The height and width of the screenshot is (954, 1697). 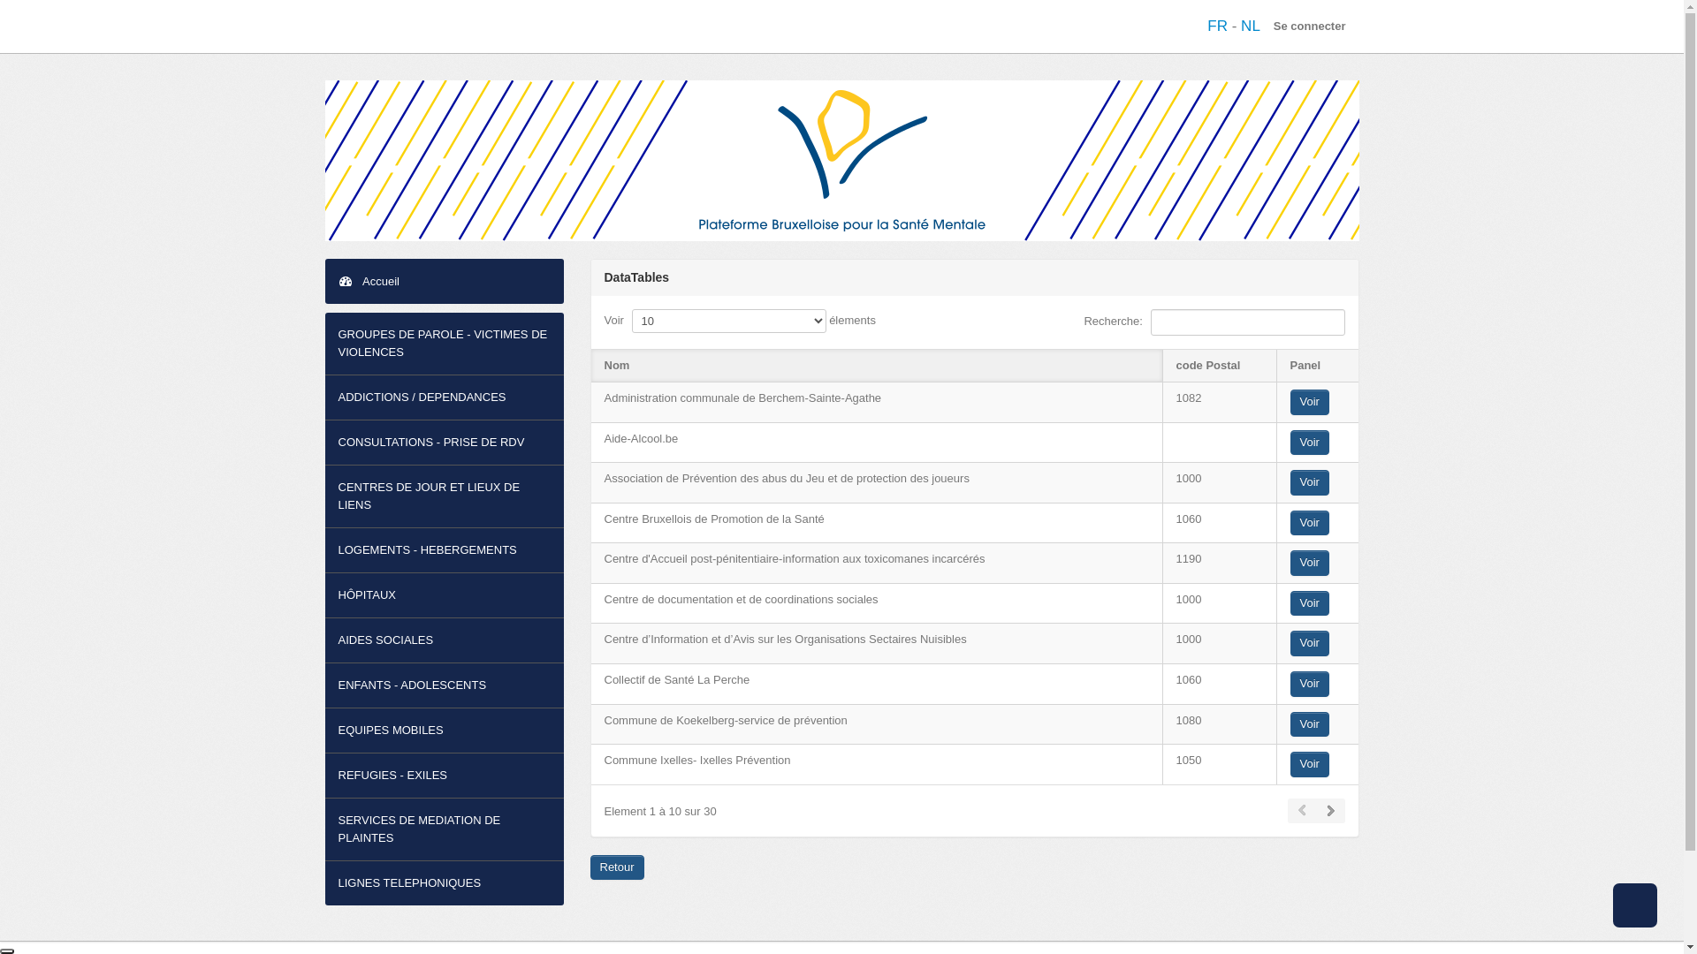 I want to click on CENTRES DE JOUR ET LIEUX DE LIENS, so click(x=445, y=496).